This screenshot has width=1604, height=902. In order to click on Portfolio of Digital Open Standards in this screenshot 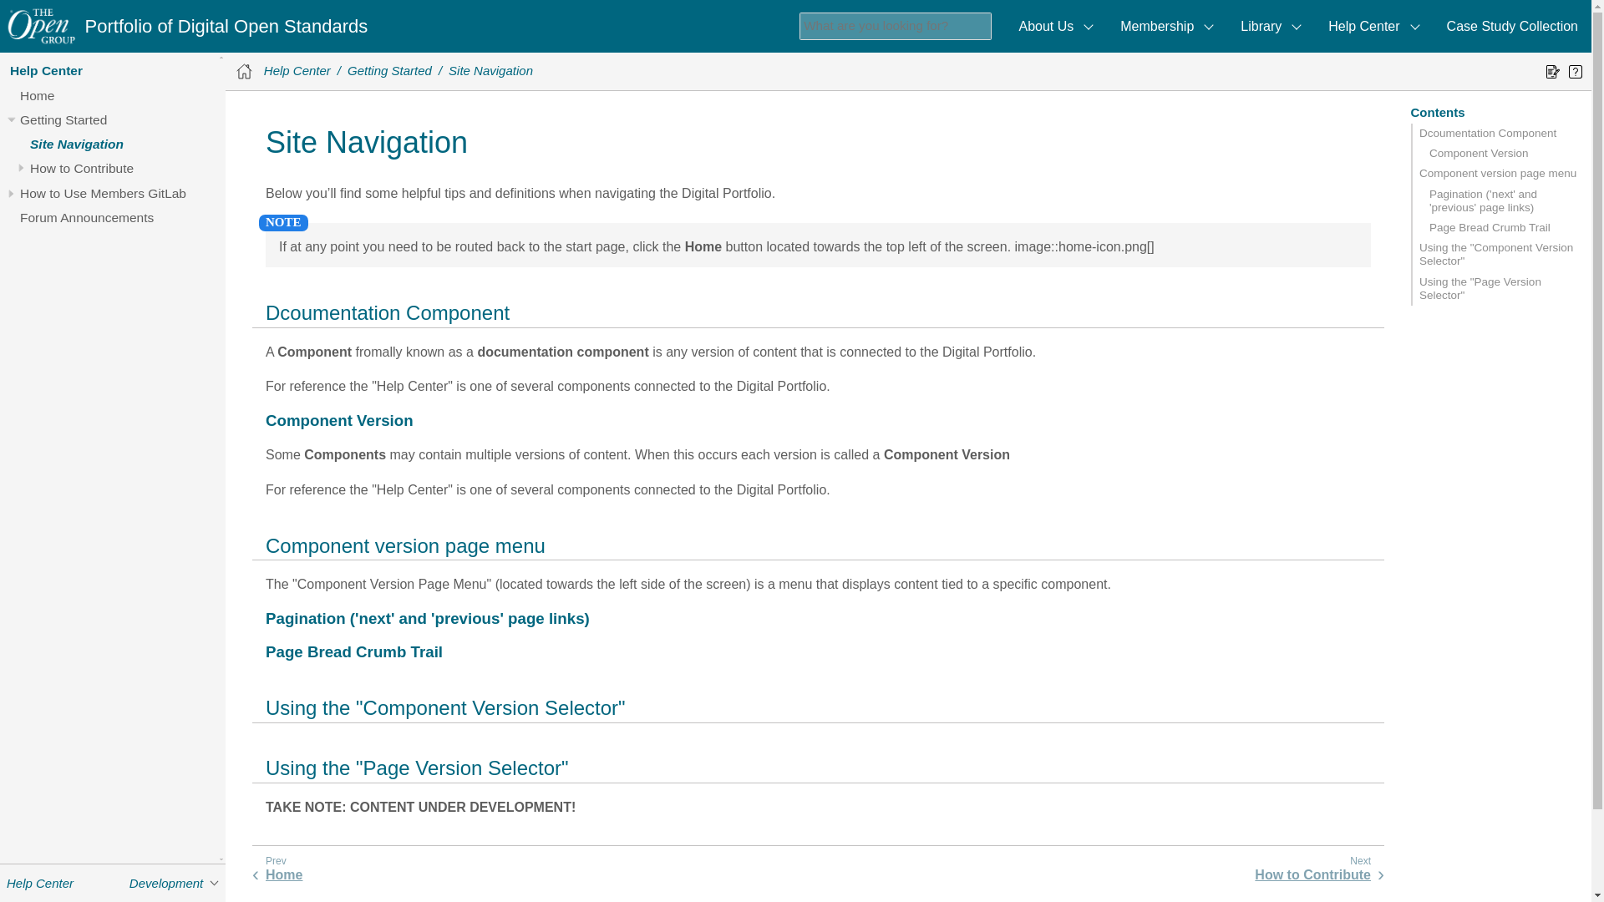, I will do `click(226, 26)`.